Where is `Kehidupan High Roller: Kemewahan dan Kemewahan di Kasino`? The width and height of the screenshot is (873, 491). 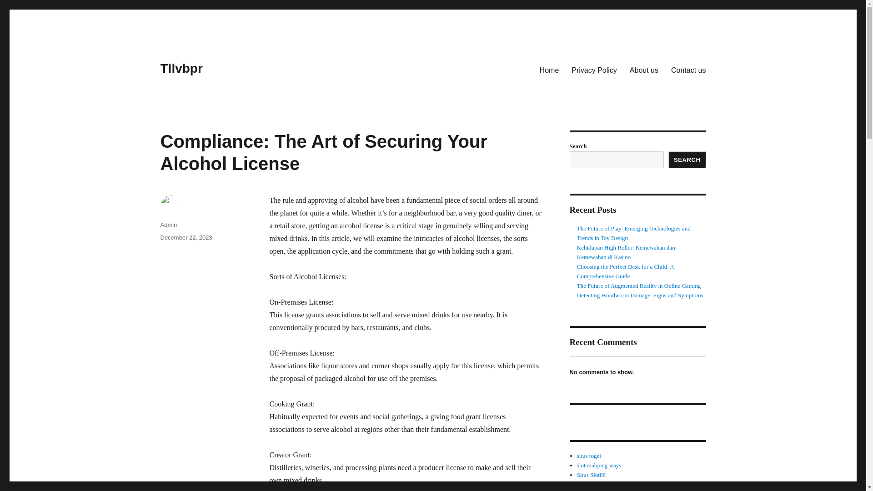 Kehidupan High Roller: Kemewahan dan Kemewahan di Kasino is located at coordinates (626, 252).